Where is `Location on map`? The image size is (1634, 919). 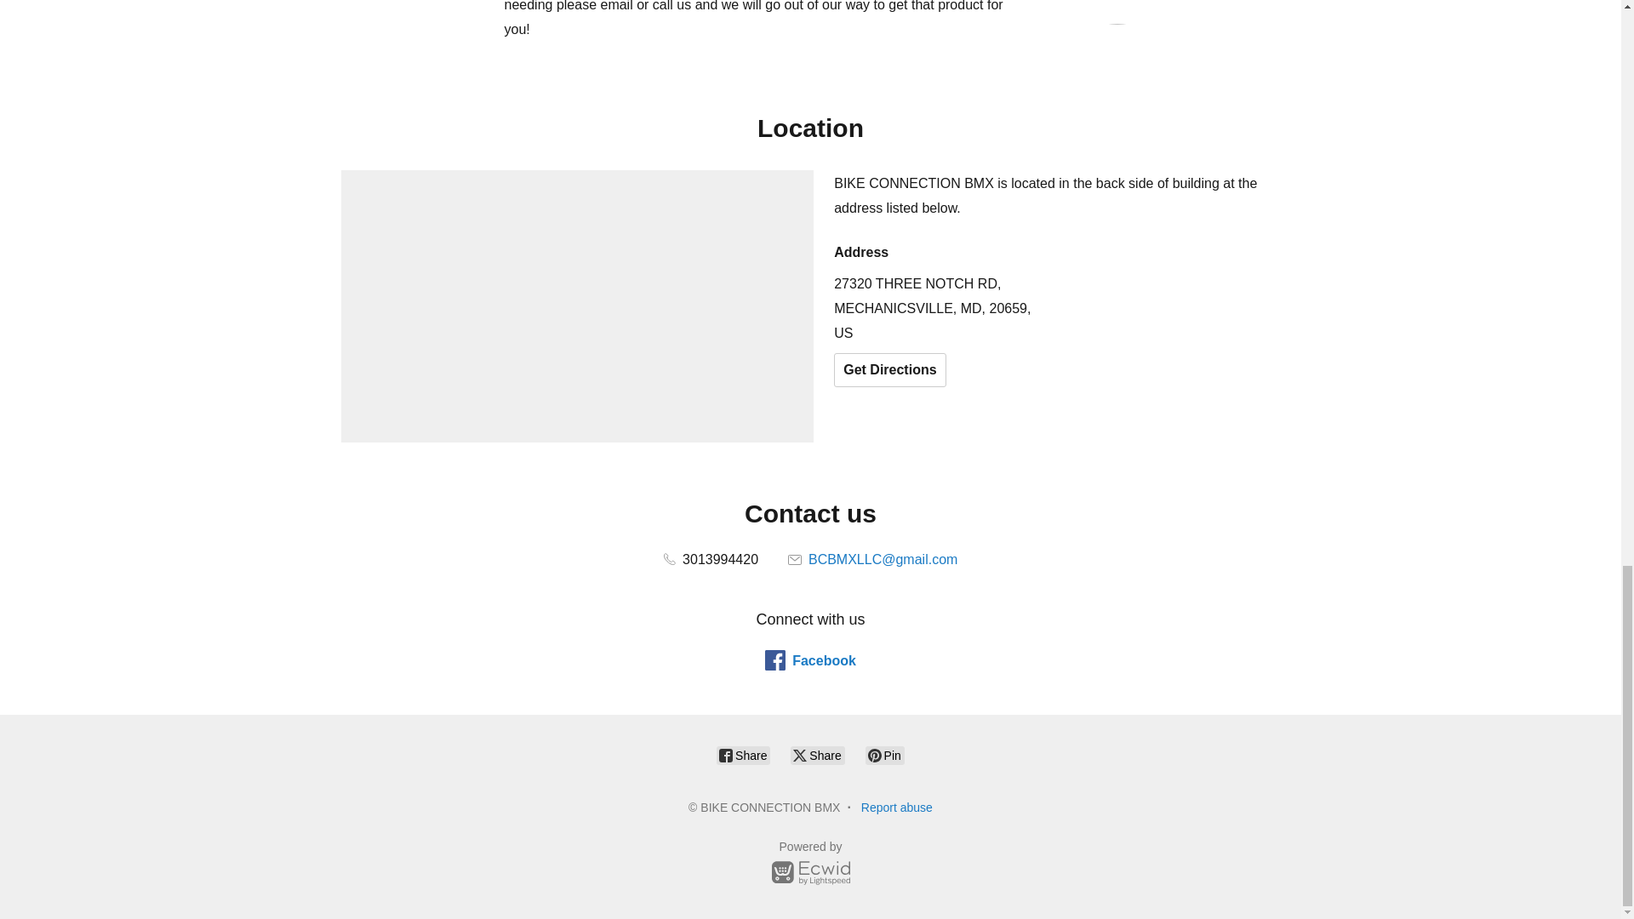
Location on map is located at coordinates (577, 305).